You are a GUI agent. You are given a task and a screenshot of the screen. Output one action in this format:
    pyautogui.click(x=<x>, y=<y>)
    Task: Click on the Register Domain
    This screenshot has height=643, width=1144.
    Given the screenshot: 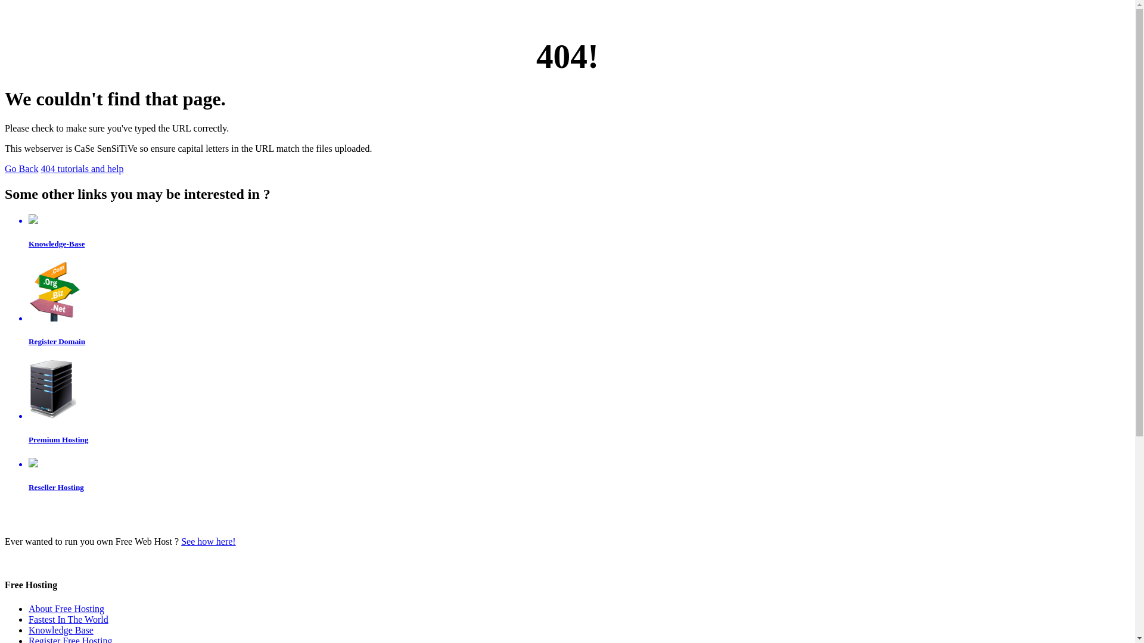 What is the action you would take?
    pyautogui.click(x=579, y=304)
    